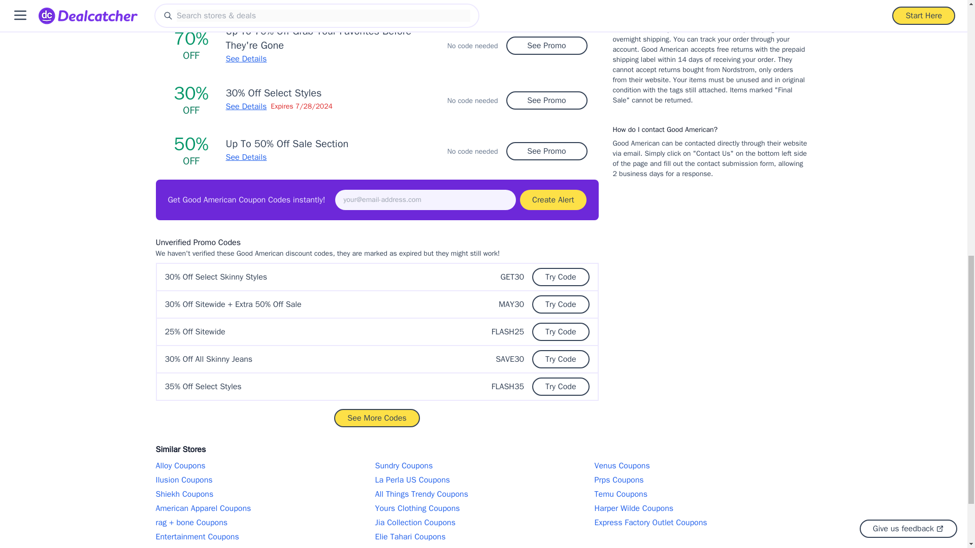  What do you see at coordinates (264, 494) in the screenshot?
I see `Shiekh Coupons` at bounding box center [264, 494].